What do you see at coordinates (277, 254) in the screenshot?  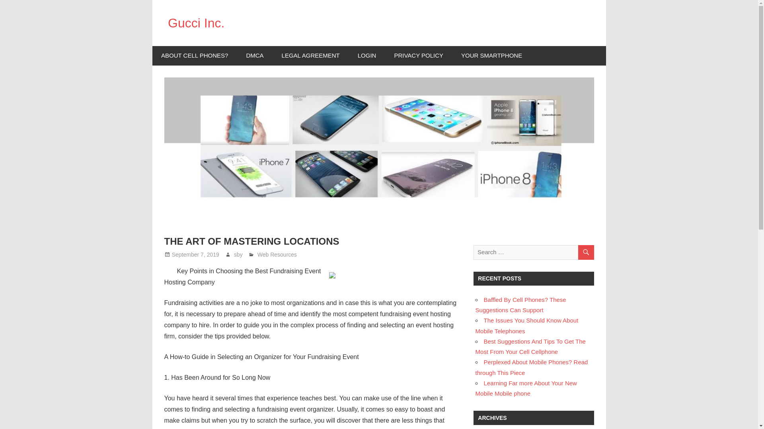 I see `Web Resources` at bounding box center [277, 254].